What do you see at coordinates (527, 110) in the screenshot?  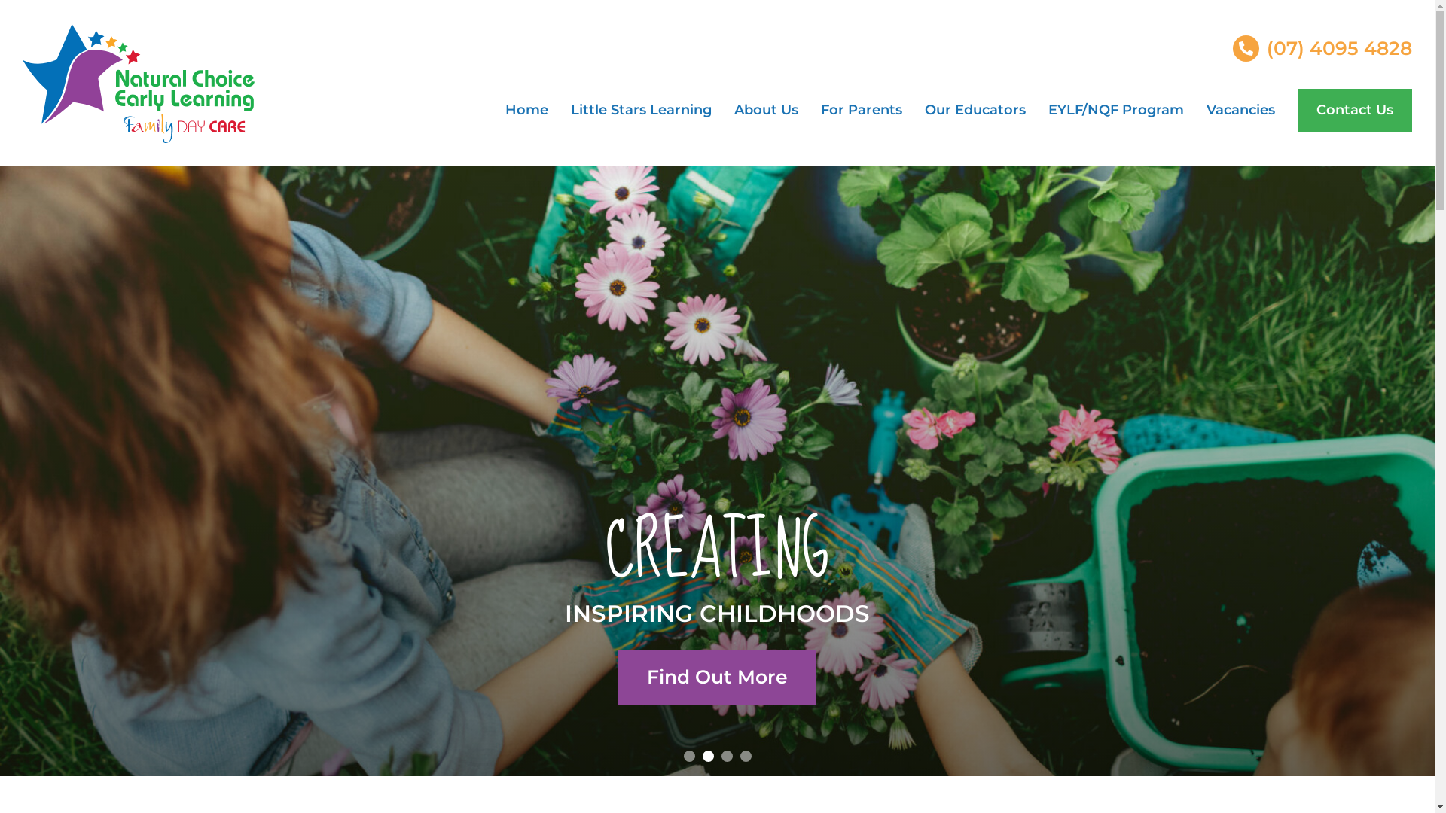 I see `Home` at bounding box center [527, 110].